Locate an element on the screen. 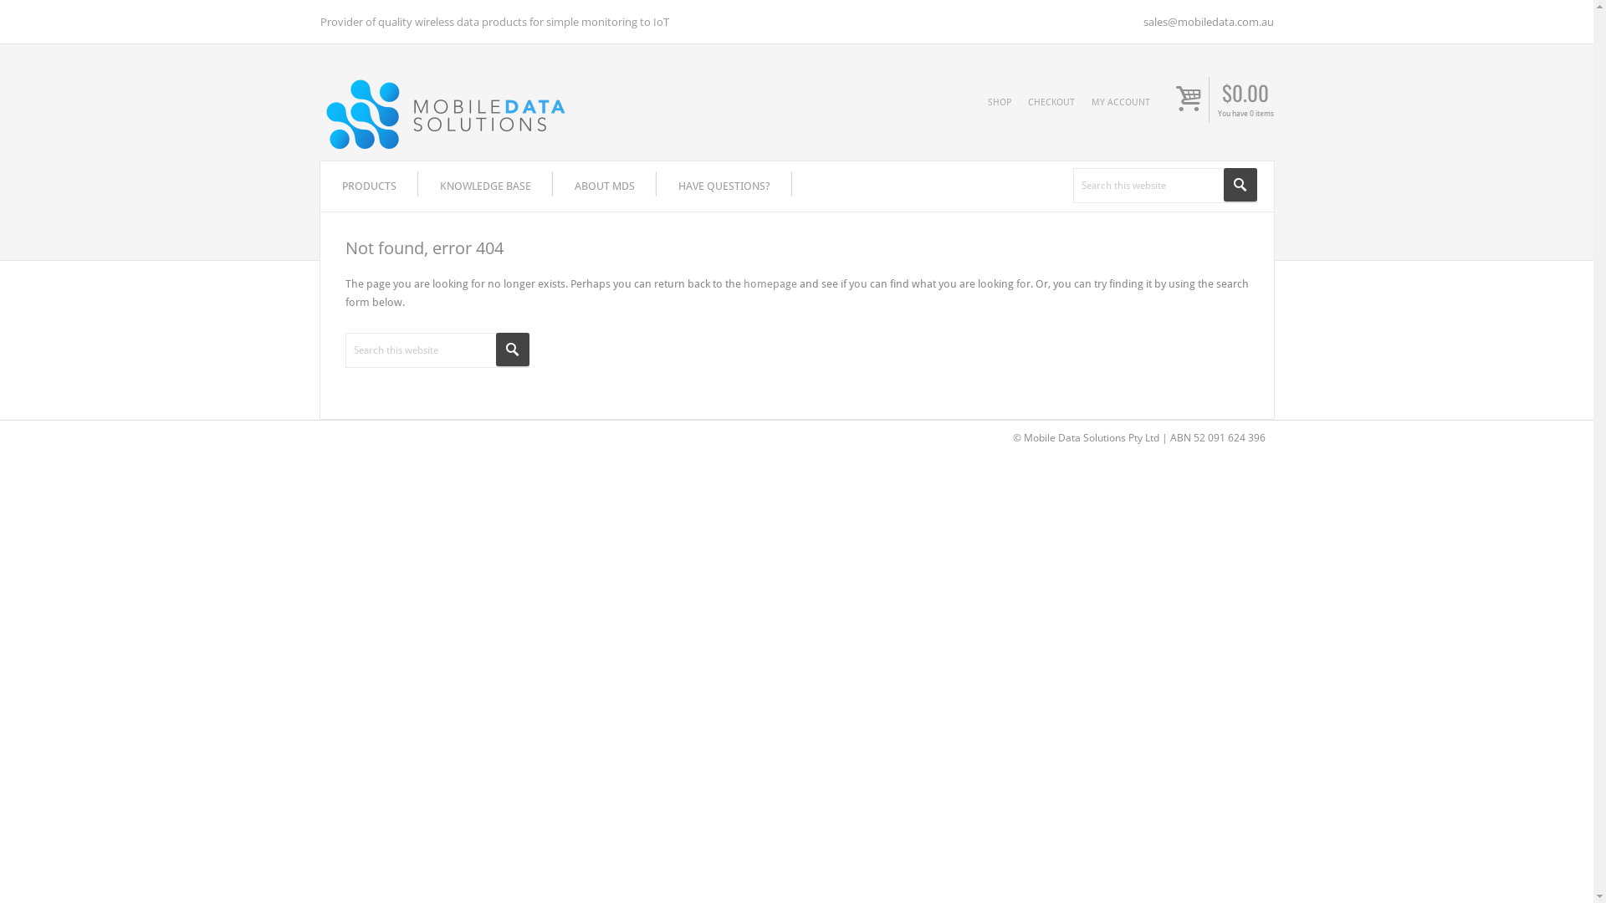 This screenshot has height=903, width=1606. CHECKOUT is located at coordinates (1051, 102).